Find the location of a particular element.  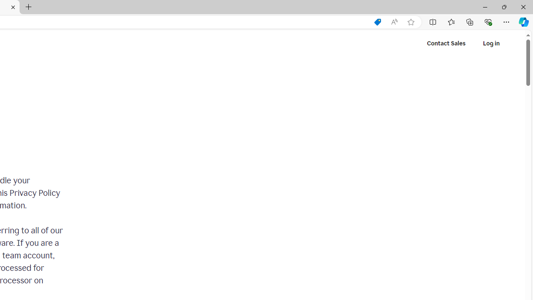

Contact Sales is located at coordinates (446, 43).